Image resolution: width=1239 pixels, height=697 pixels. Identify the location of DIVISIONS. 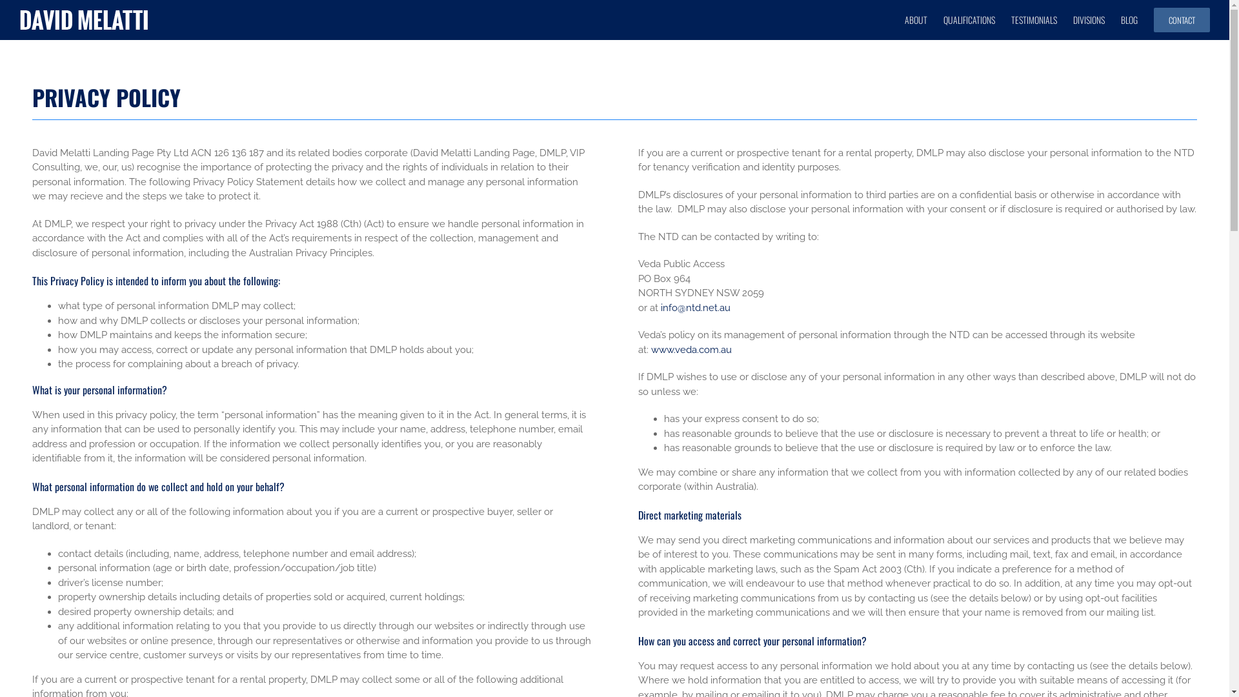
(1089, 19).